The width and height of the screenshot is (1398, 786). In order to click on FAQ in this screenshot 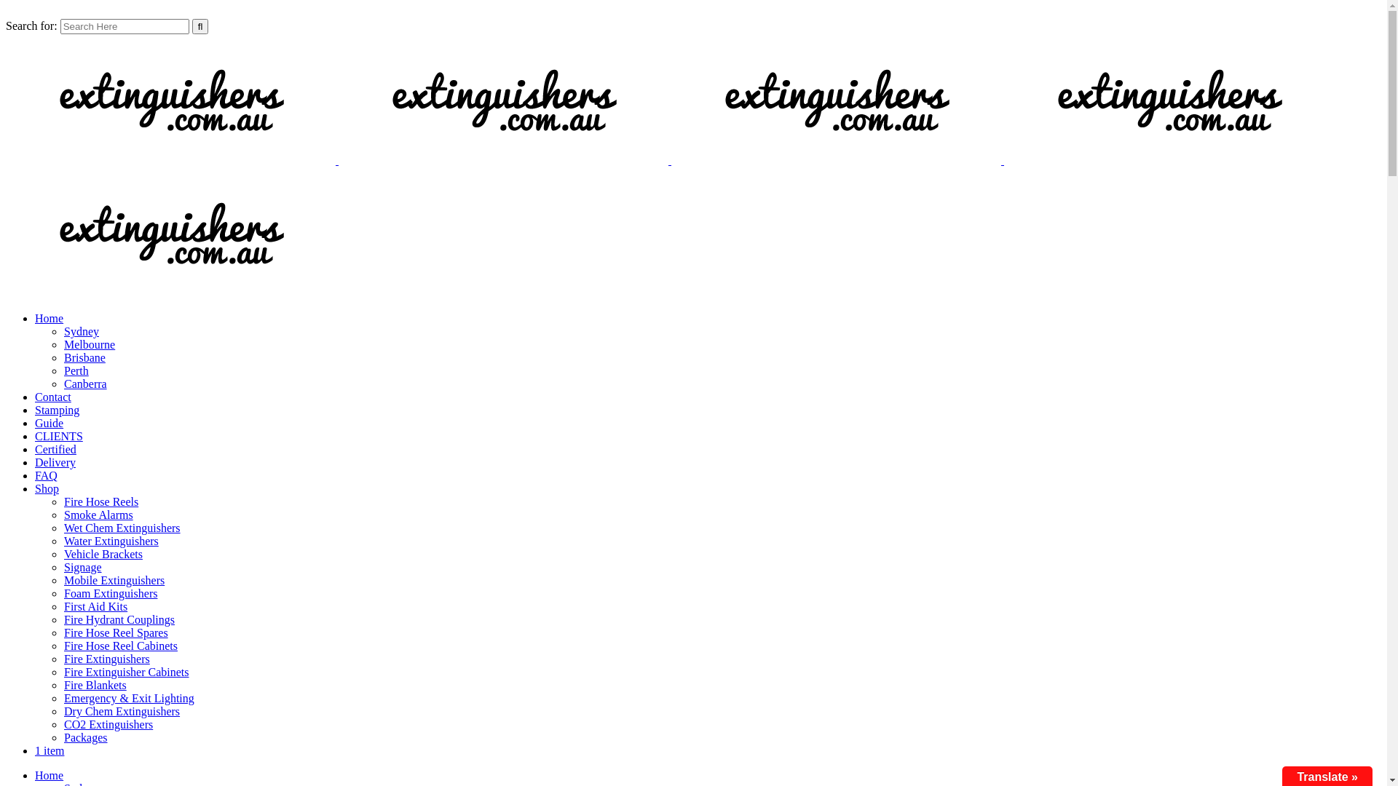, I will do `click(47, 476)`.